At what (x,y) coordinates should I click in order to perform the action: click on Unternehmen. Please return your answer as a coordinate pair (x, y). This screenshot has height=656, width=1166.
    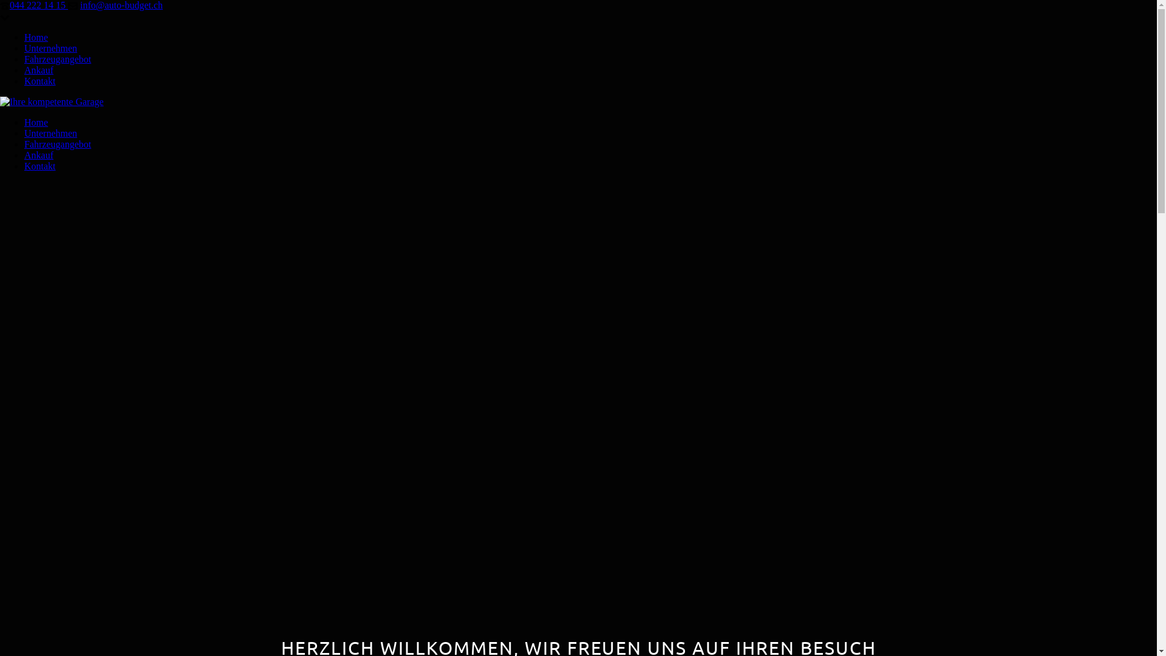
    Looking at the image, I should click on (51, 134).